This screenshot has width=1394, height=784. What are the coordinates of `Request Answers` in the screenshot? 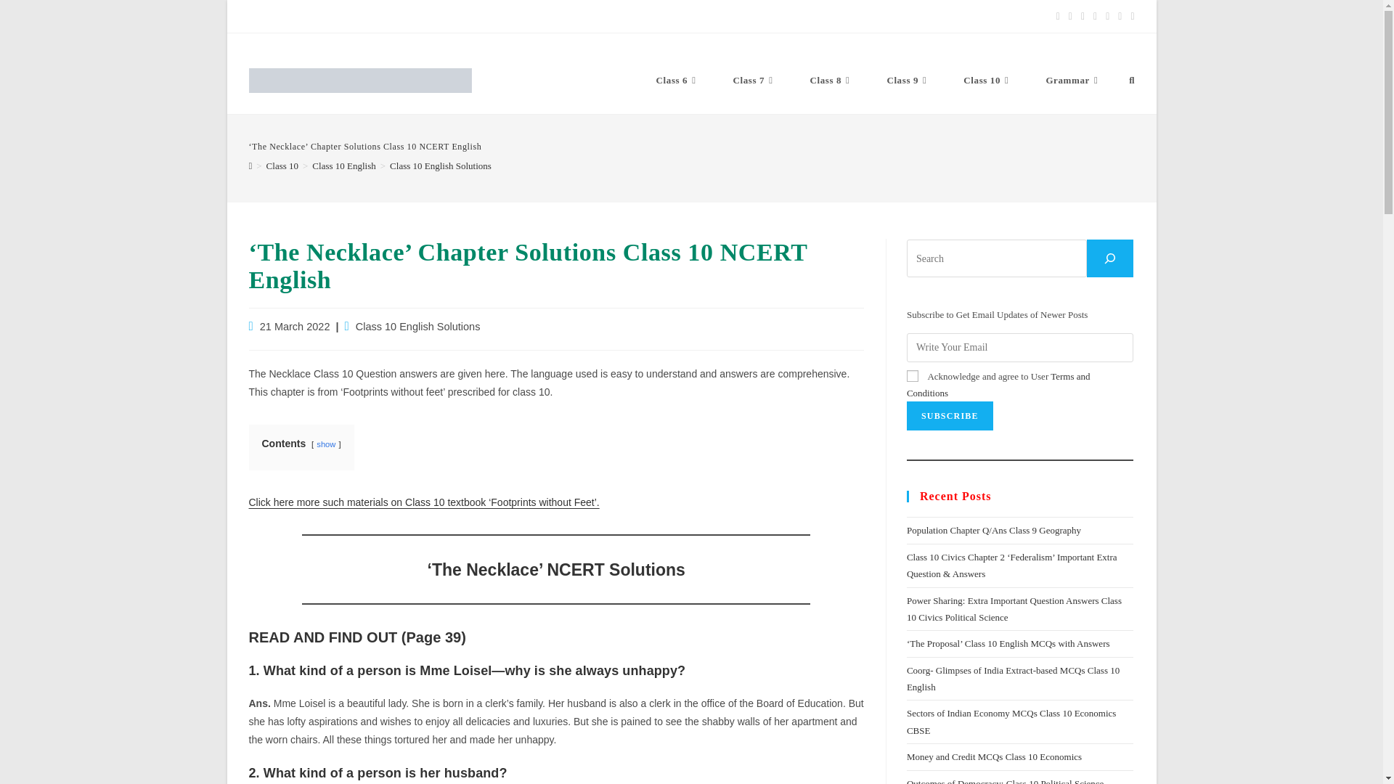 It's located at (445, 16).